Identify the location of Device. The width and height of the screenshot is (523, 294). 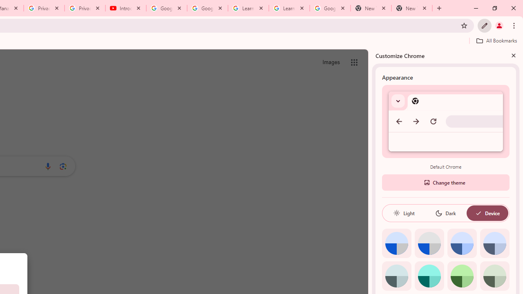
(487, 213).